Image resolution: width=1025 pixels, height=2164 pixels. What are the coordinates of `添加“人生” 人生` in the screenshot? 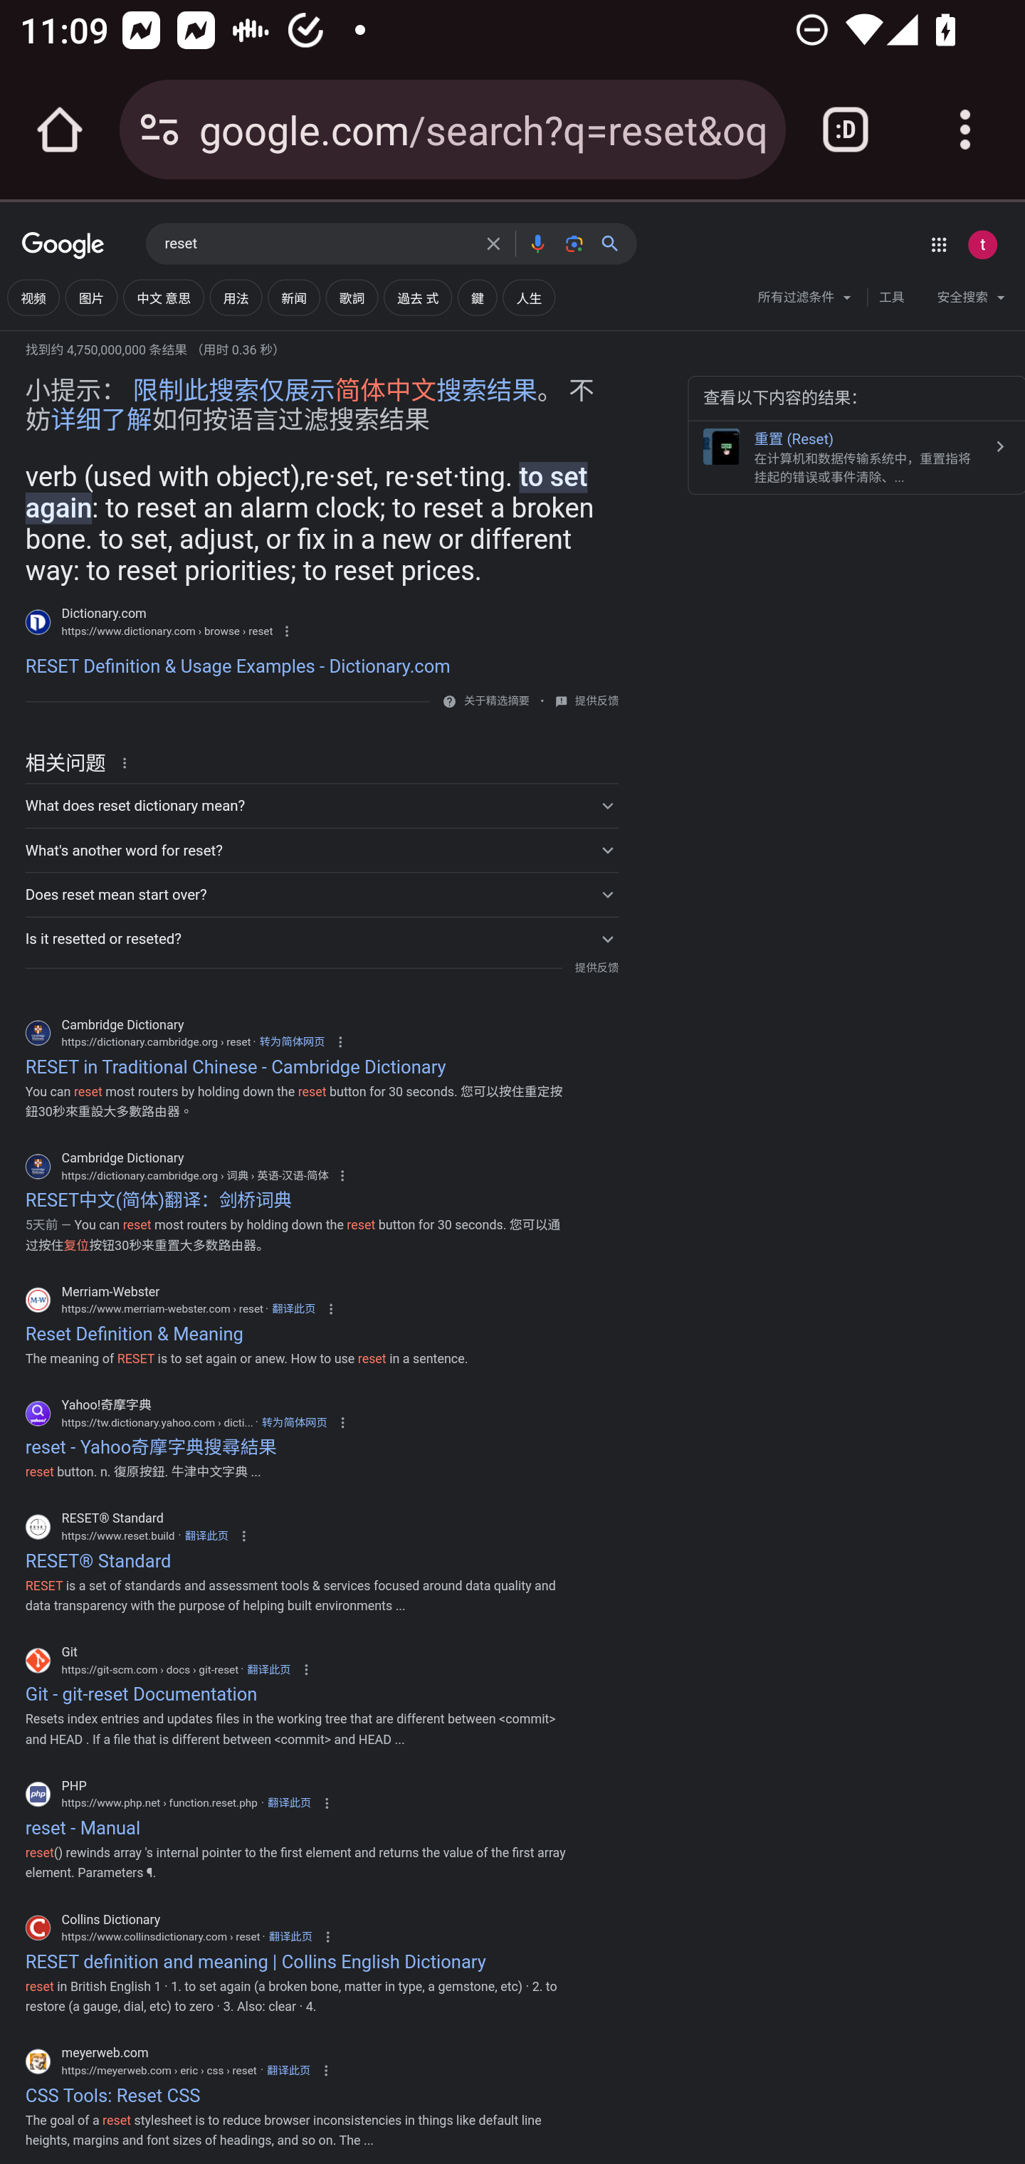 It's located at (528, 298).